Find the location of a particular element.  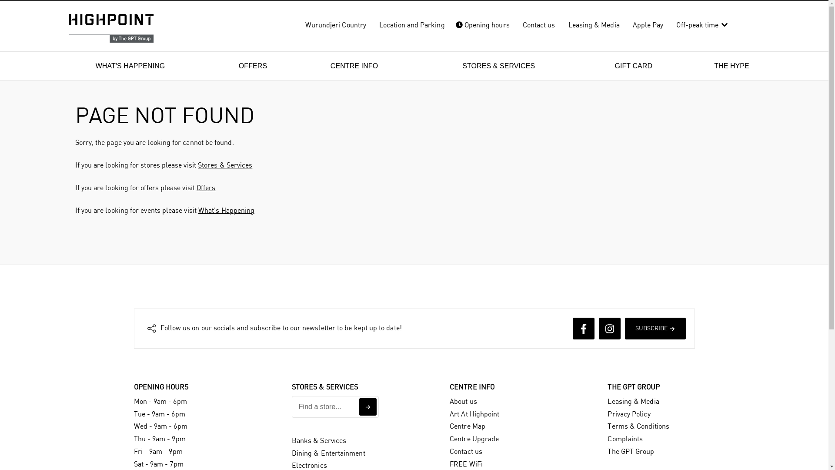

Banks & Services is located at coordinates (319, 441).